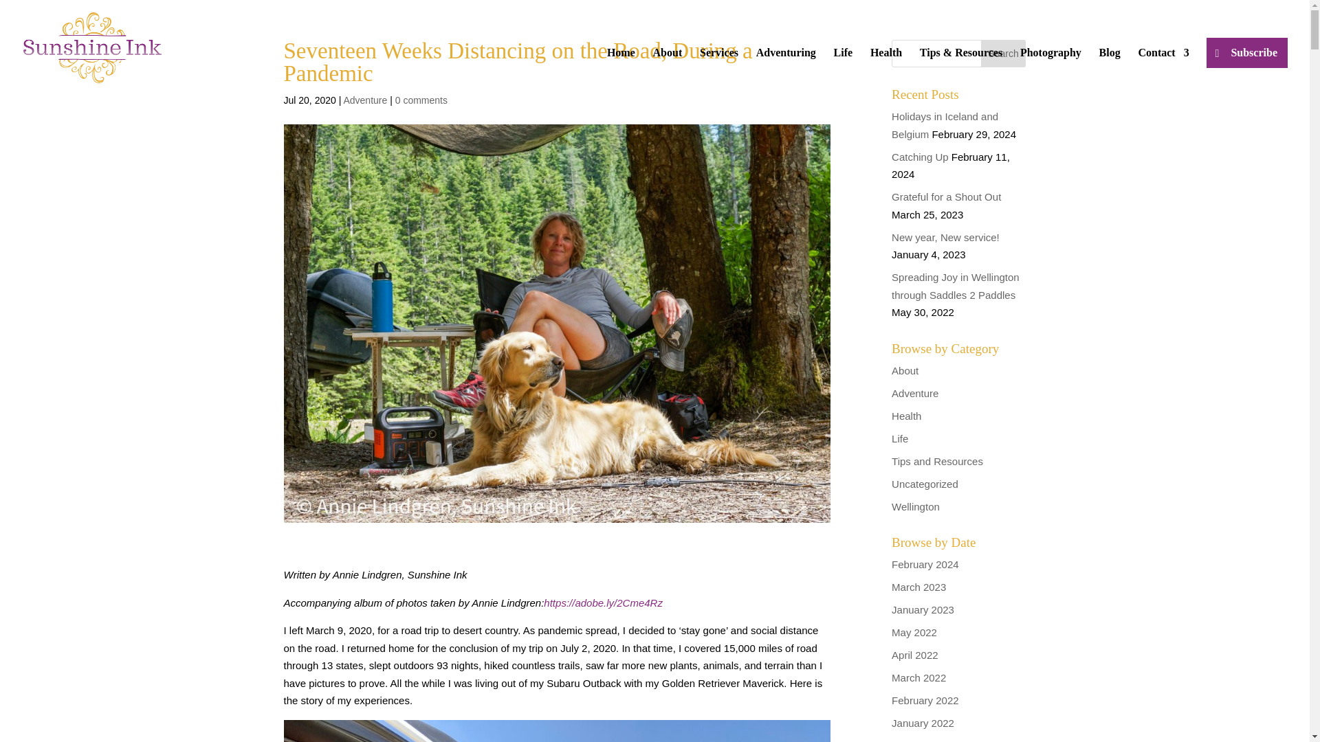 The height and width of the screenshot is (742, 1320). What do you see at coordinates (421, 100) in the screenshot?
I see `0 comments` at bounding box center [421, 100].